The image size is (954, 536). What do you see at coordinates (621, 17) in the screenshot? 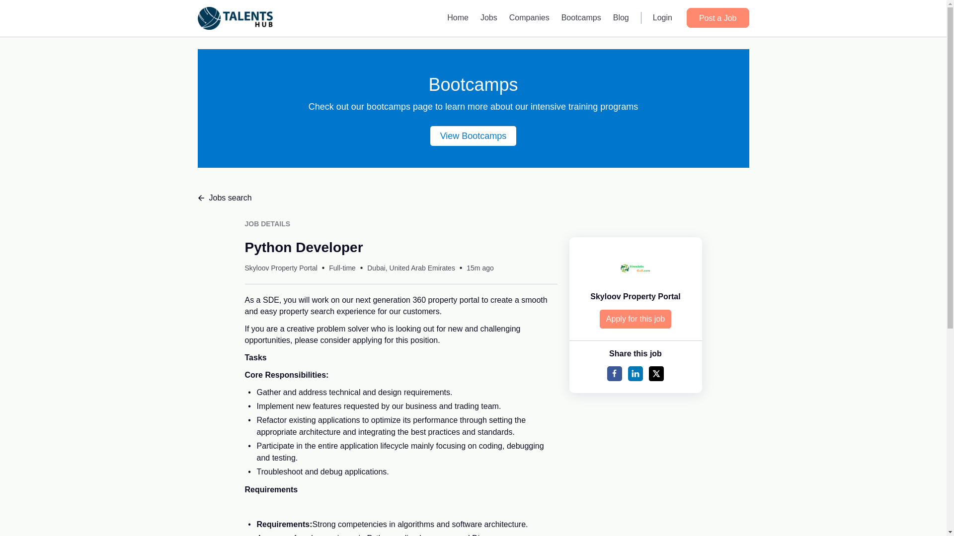
I see `Blog` at bounding box center [621, 17].